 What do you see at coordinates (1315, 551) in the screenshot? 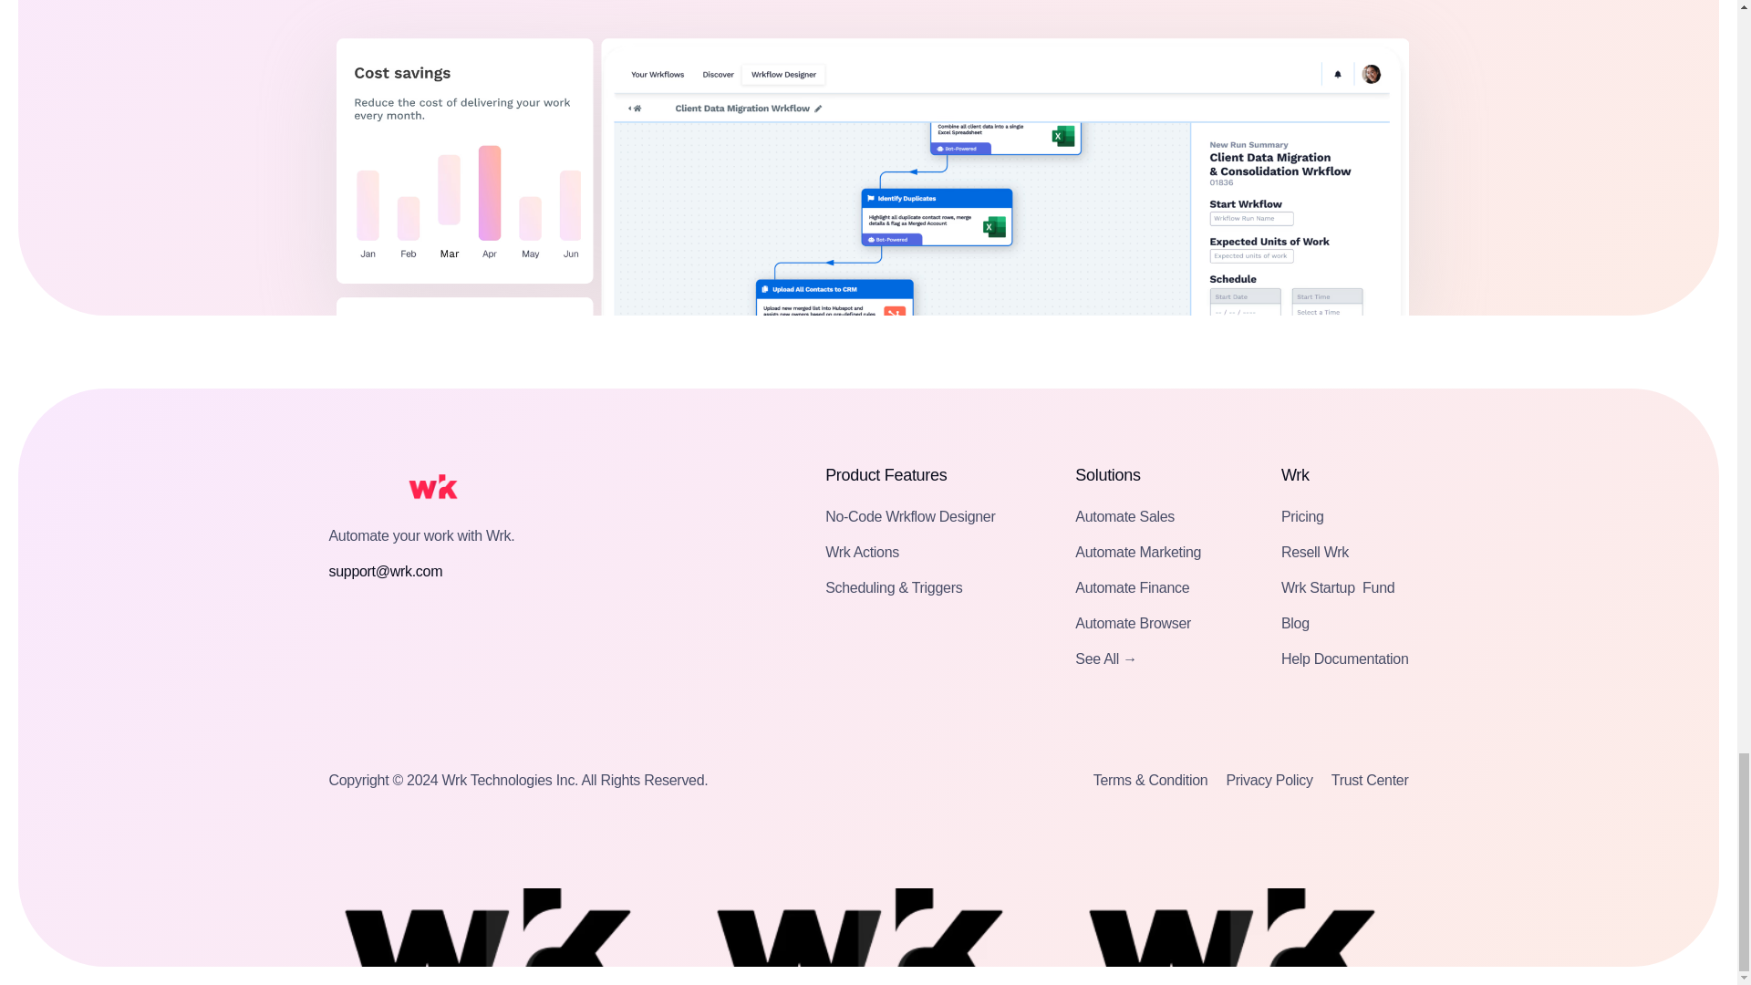
I see `Resell Wrk` at bounding box center [1315, 551].